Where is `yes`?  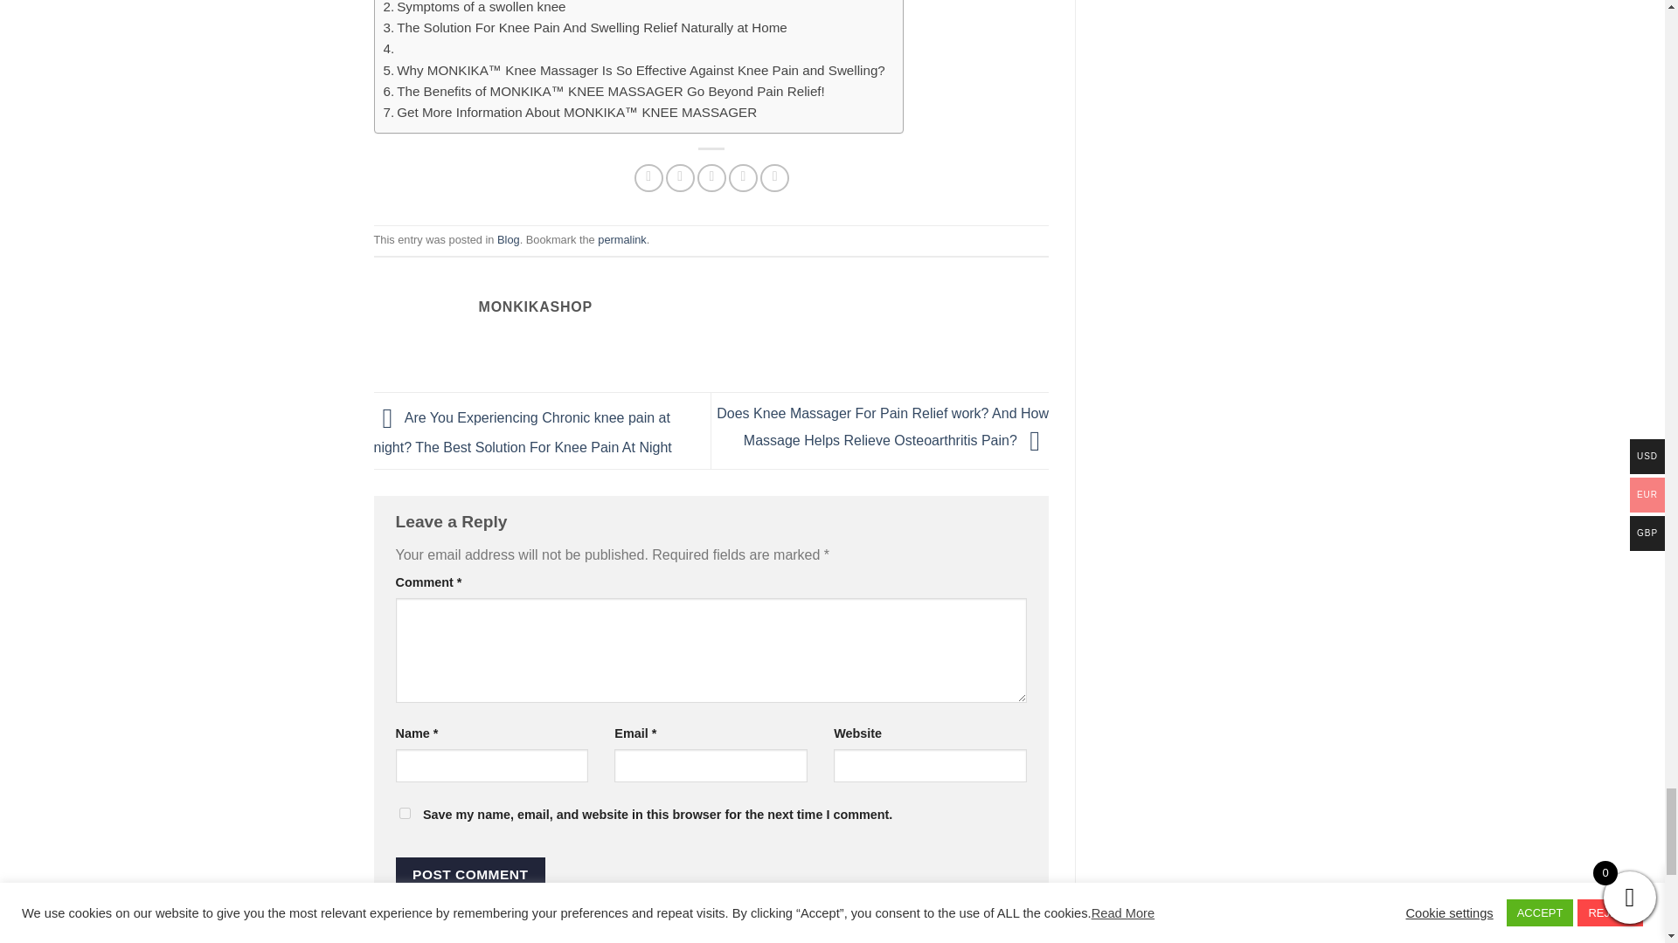
yes is located at coordinates (404, 813).